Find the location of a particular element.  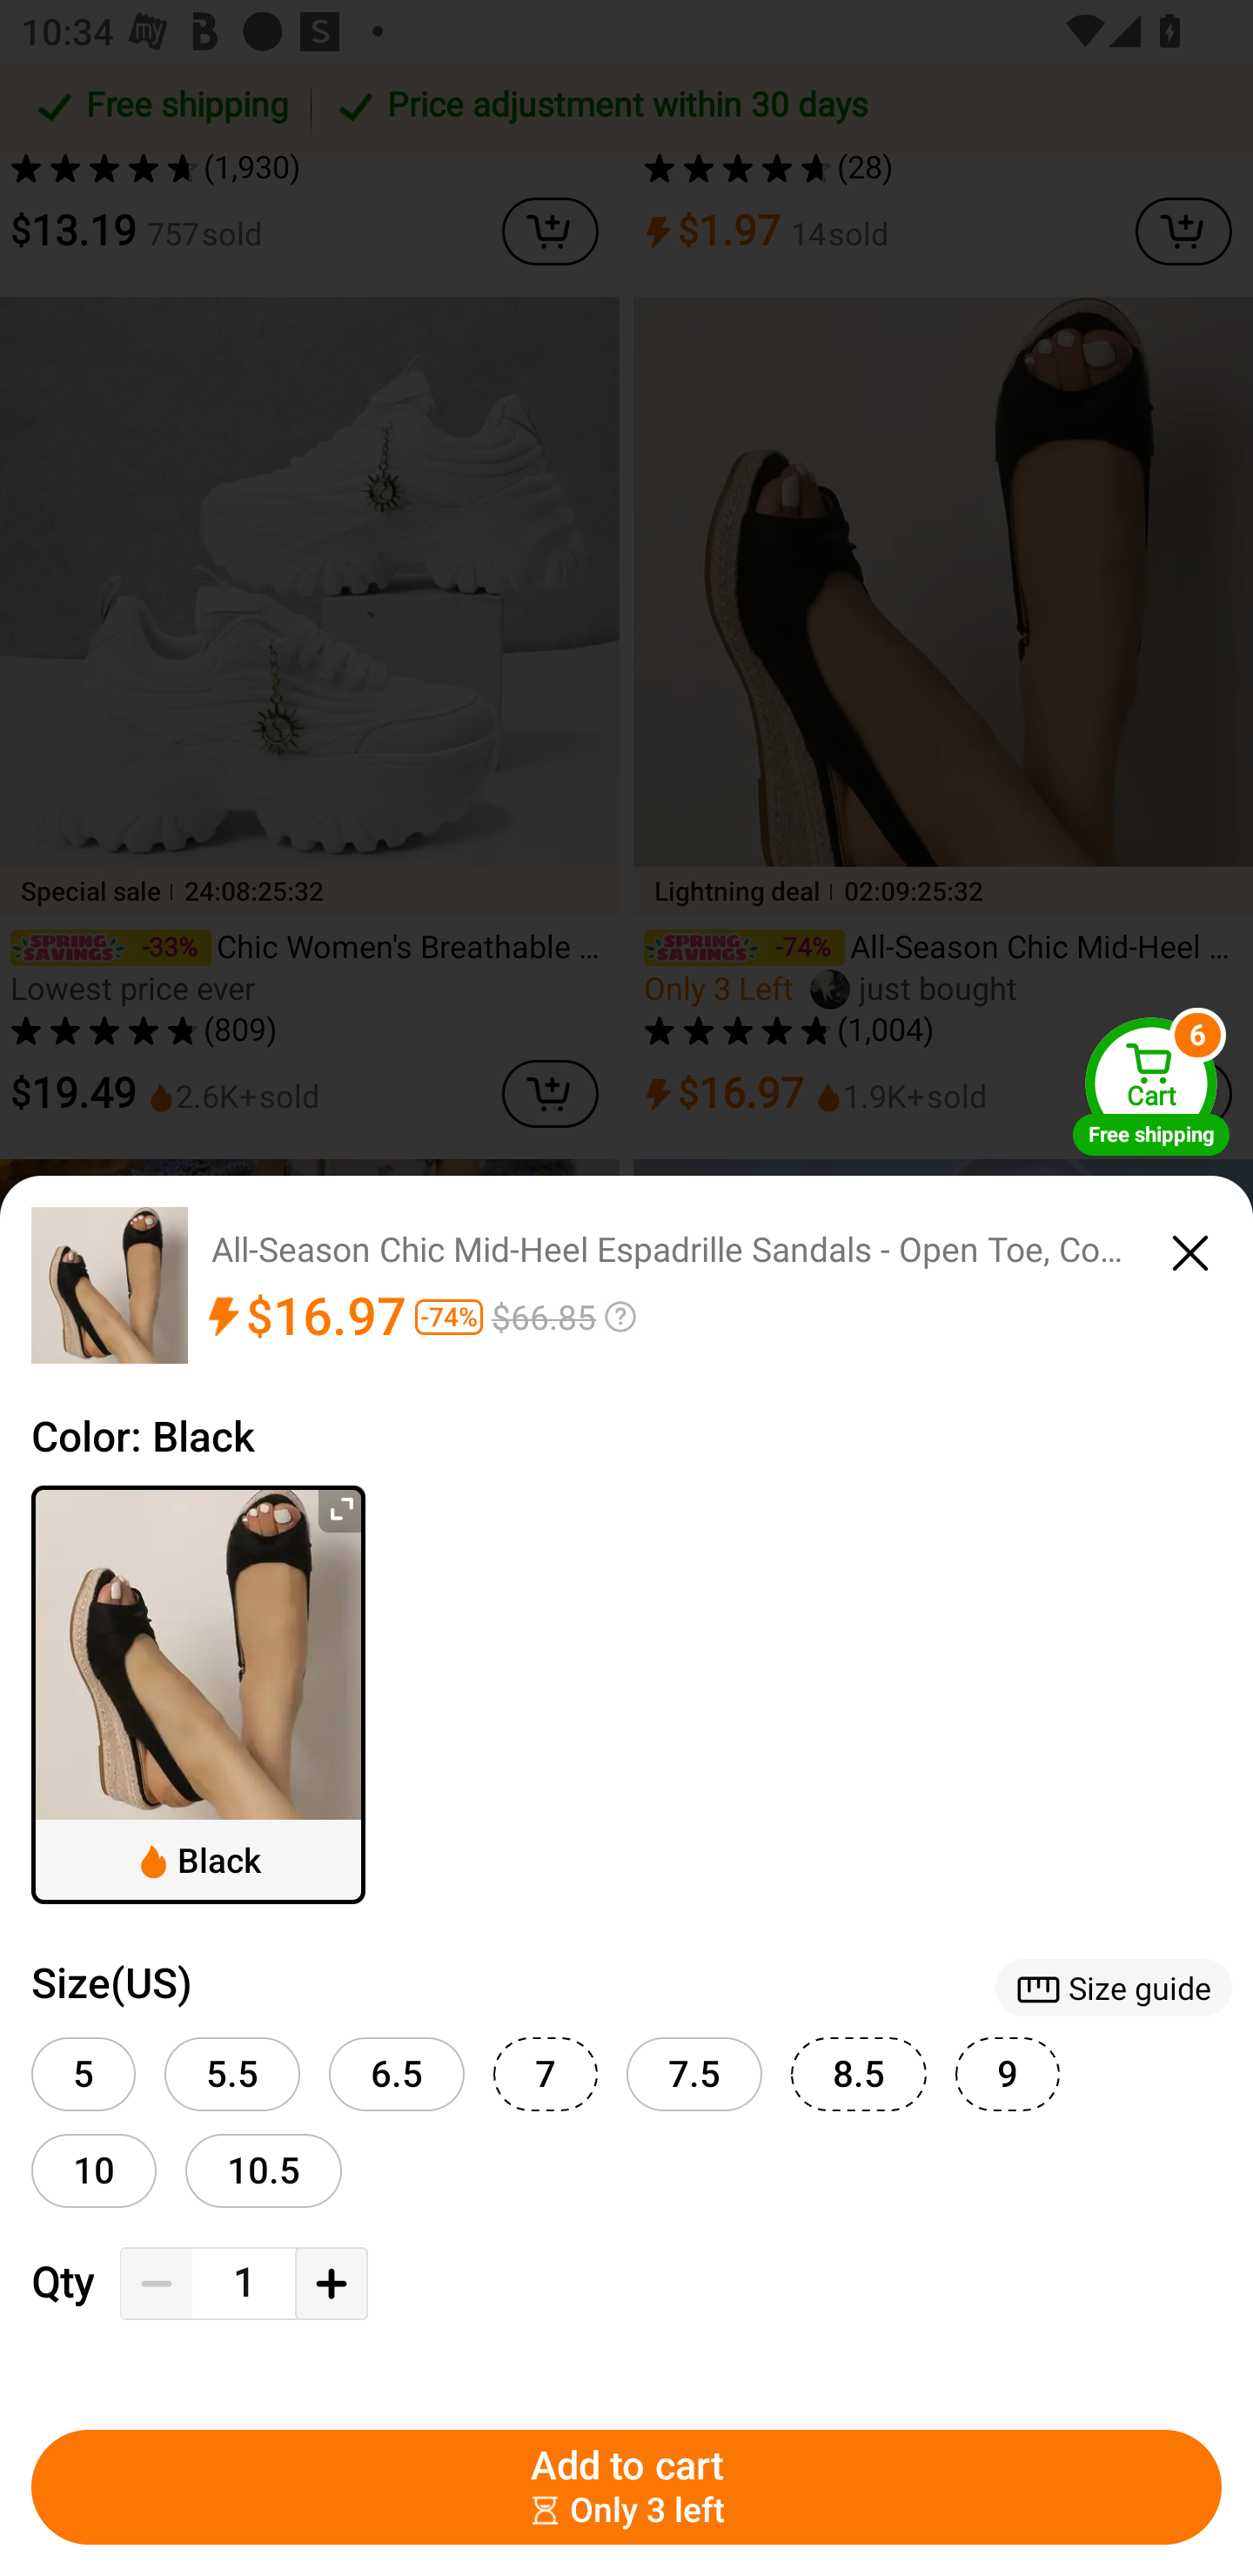

 10.5 is located at coordinates (264, 2170).